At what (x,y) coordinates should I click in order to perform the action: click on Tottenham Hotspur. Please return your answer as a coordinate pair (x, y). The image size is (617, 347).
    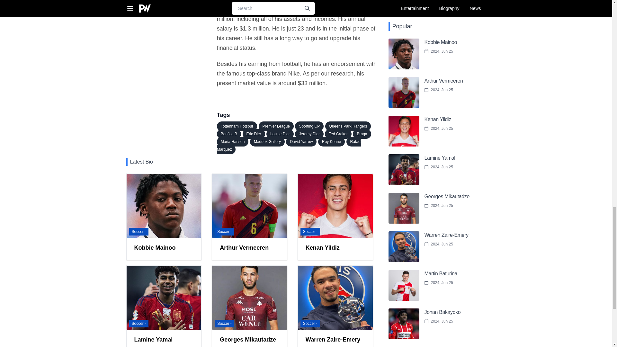
    Looking at the image, I should click on (237, 126).